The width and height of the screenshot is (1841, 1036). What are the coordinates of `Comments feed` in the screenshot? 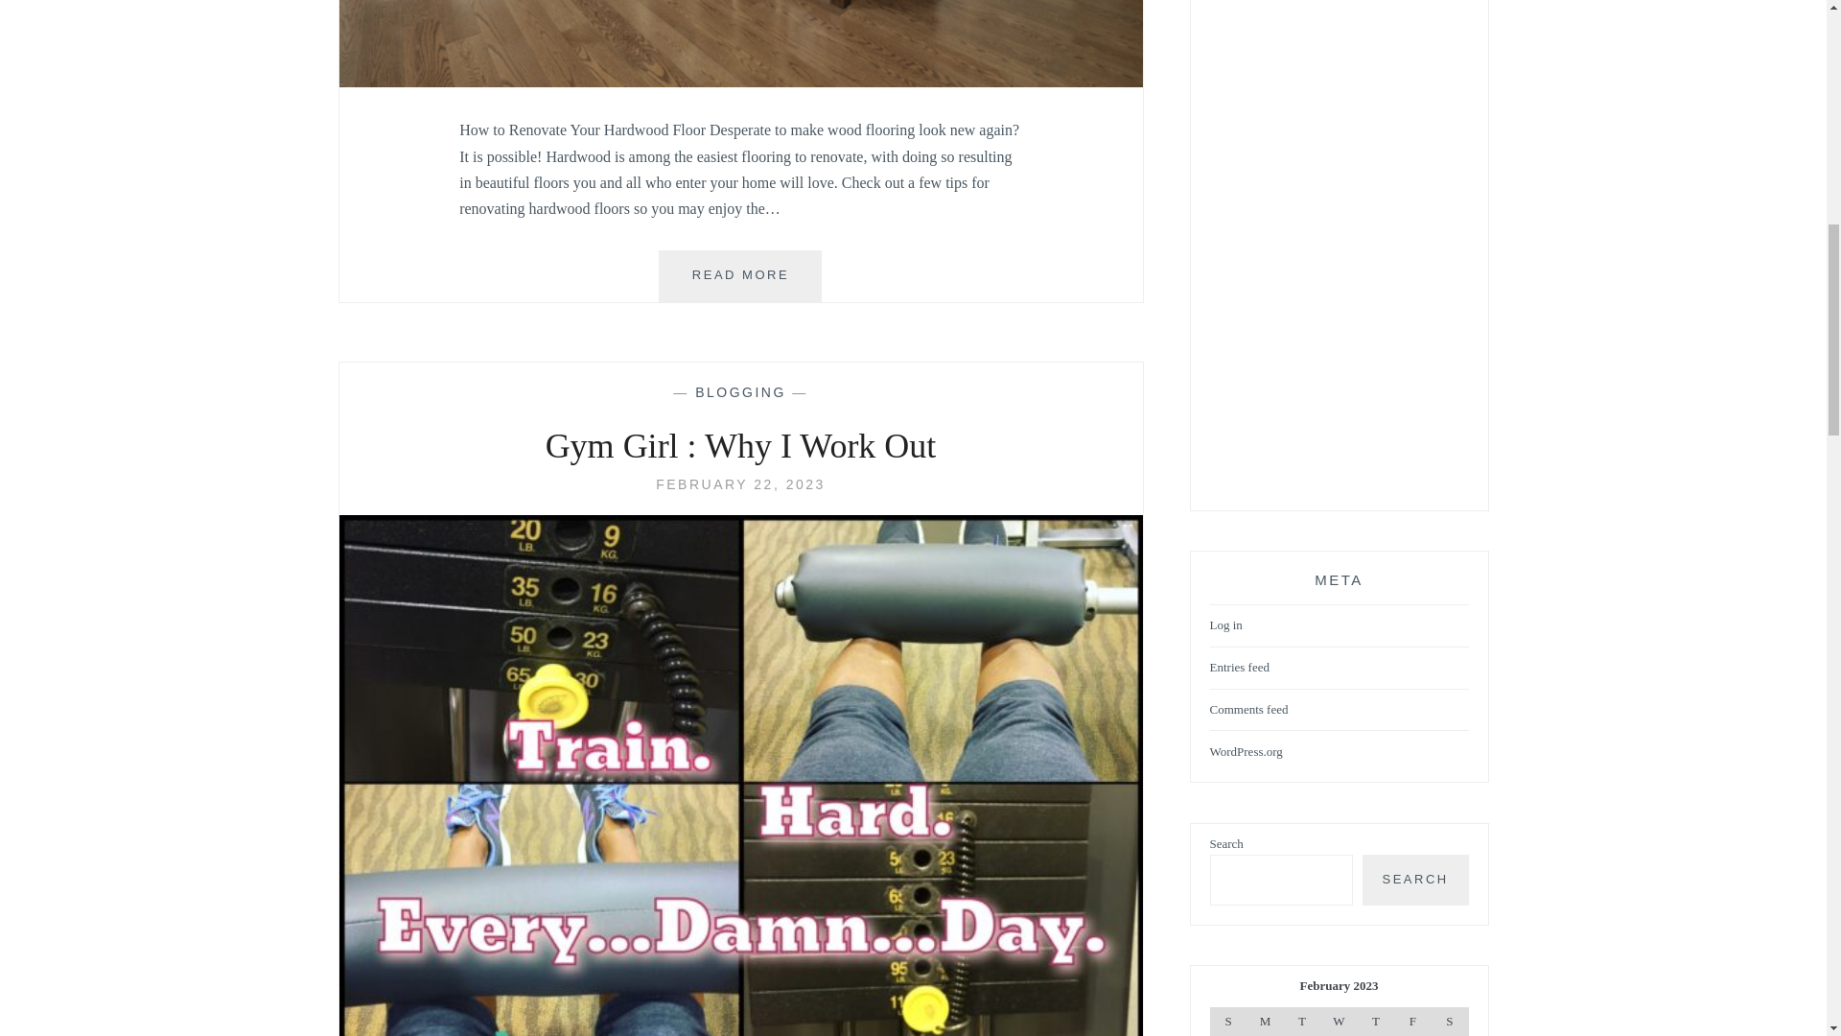 It's located at (1301, 1021).